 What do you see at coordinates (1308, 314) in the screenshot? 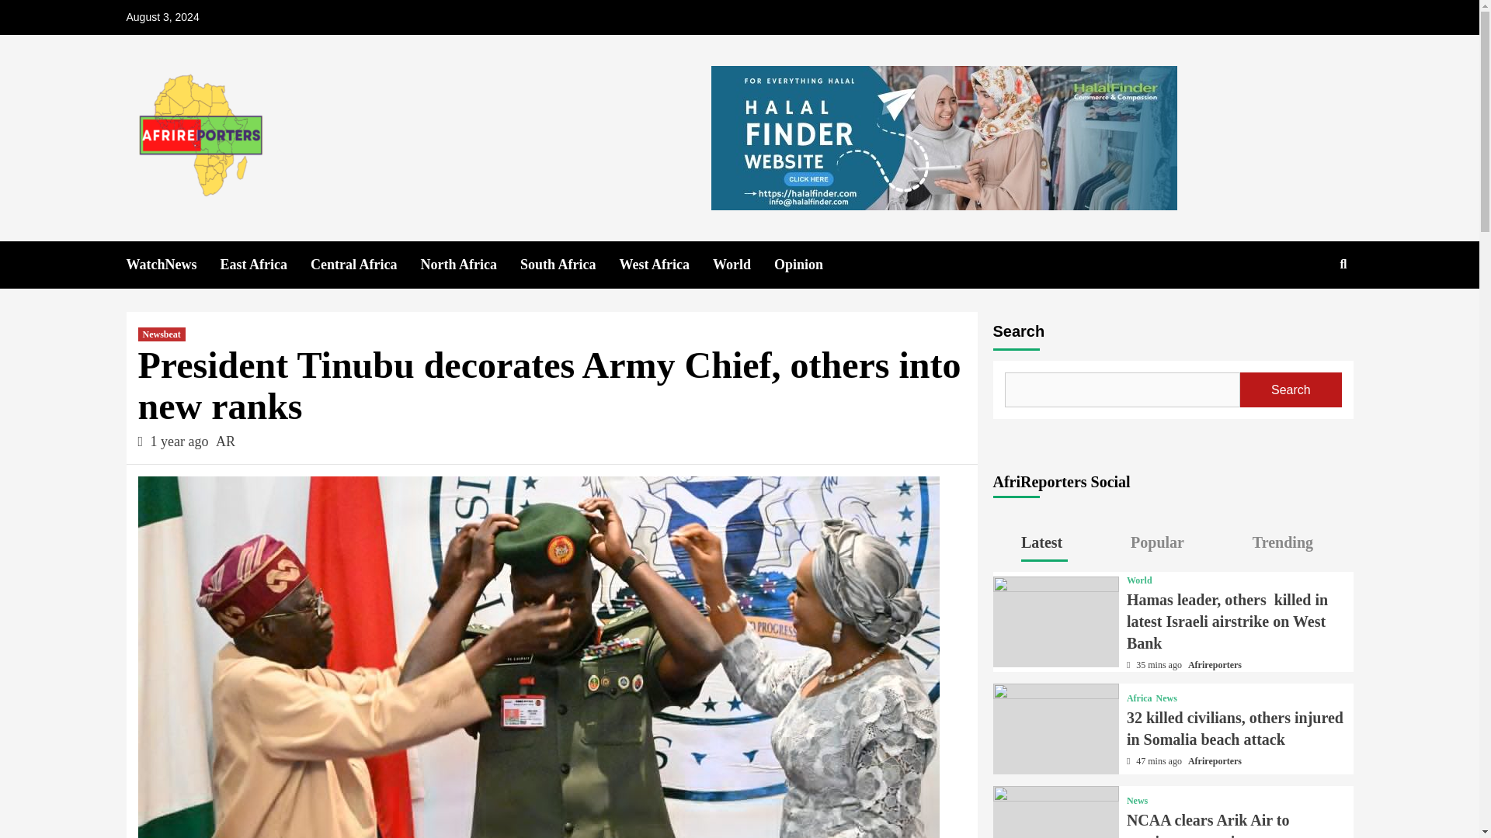
I see `Search` at bounding box center [1308, 314].